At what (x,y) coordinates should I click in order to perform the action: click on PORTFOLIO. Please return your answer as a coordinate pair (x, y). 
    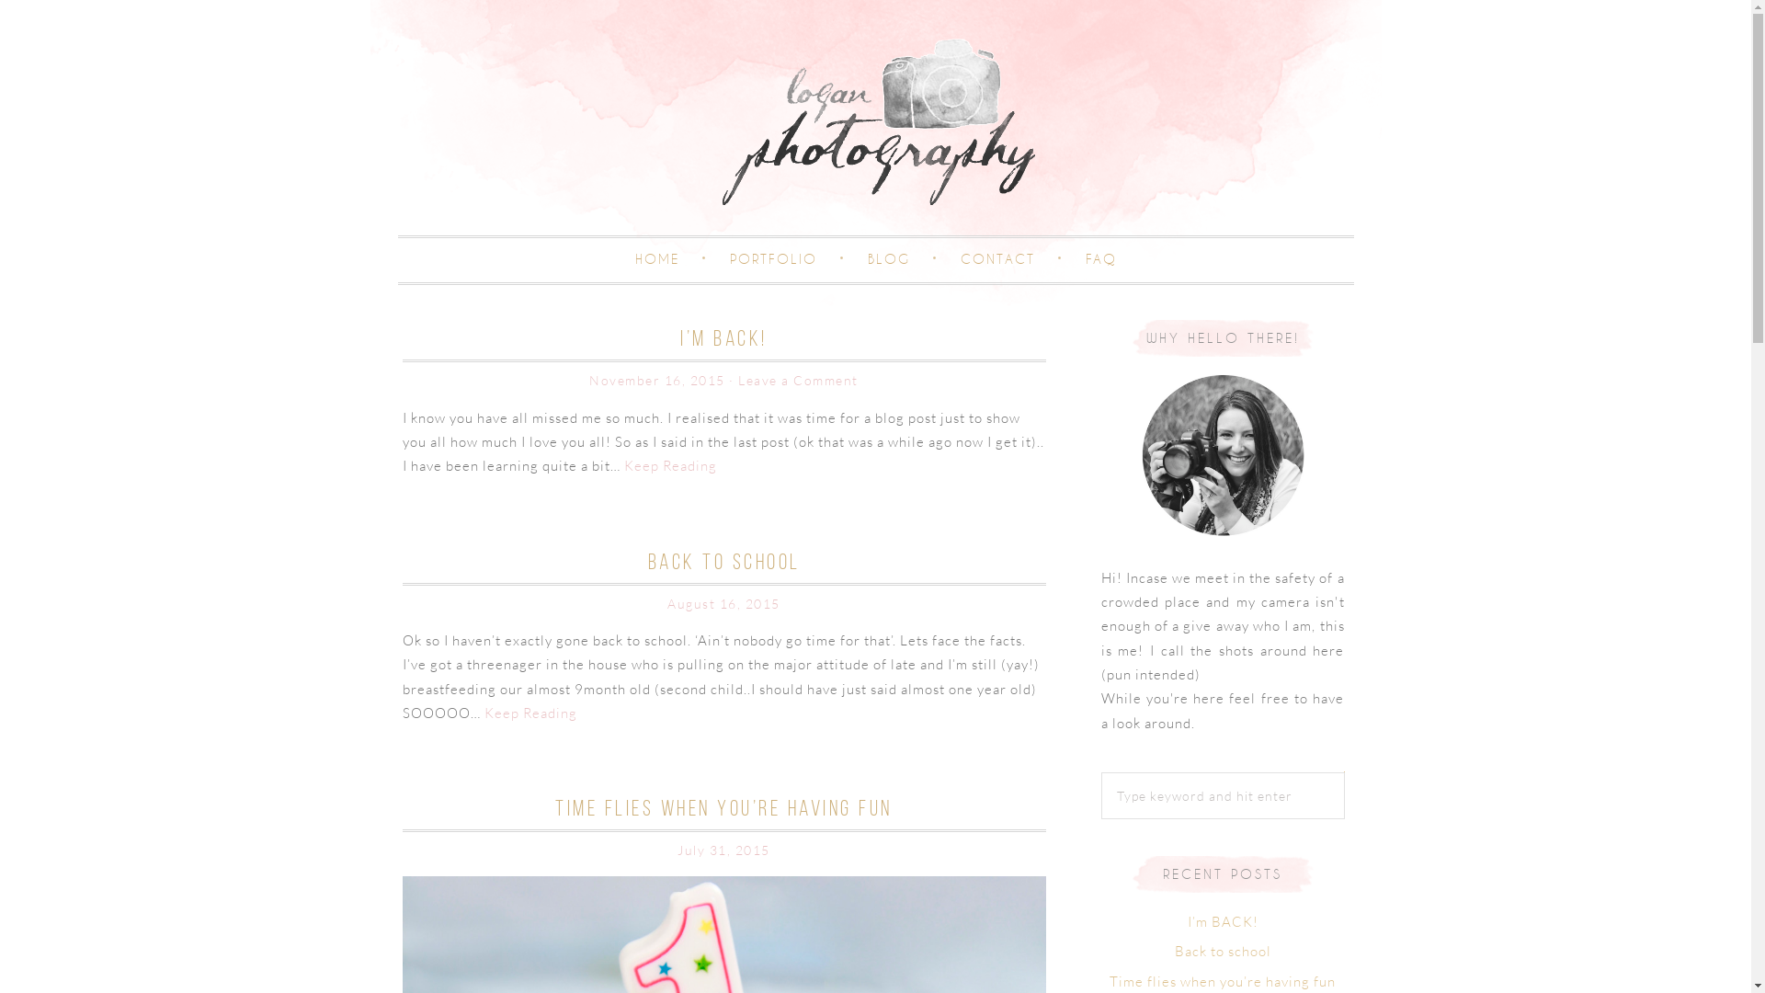
    Looking at the image, I should click on (774, 260).